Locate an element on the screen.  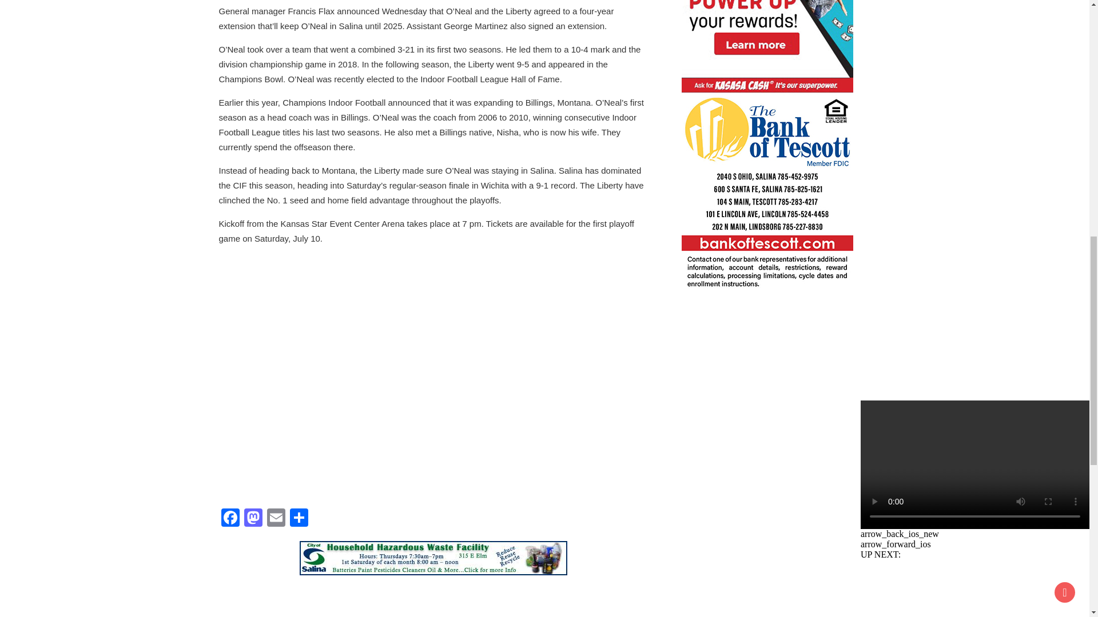
City of Salina is located at coordinates (433, 558).